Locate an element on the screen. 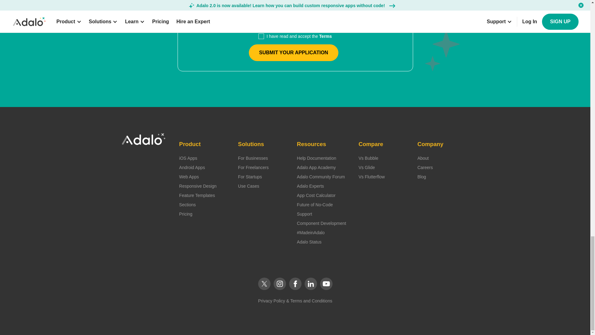  Terms is located at coordinates (325, 36).